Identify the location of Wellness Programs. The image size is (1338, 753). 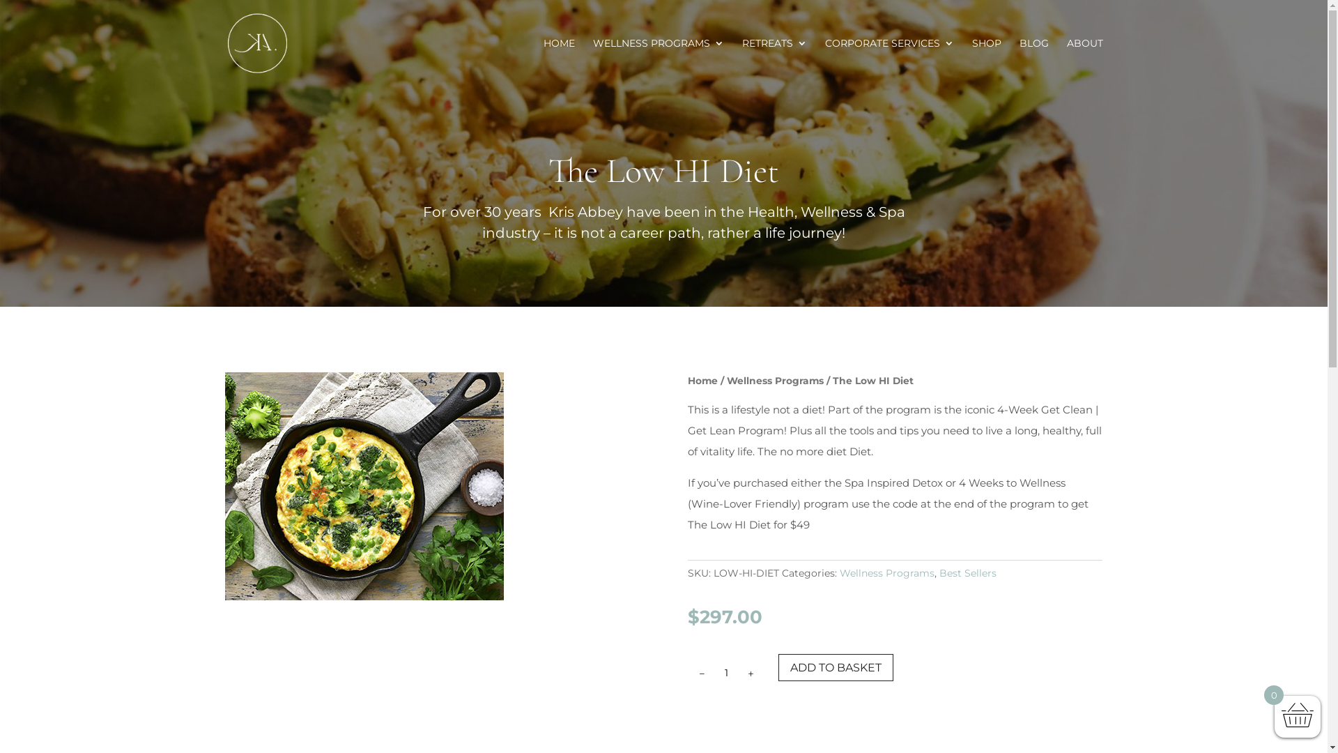
(775, 381).